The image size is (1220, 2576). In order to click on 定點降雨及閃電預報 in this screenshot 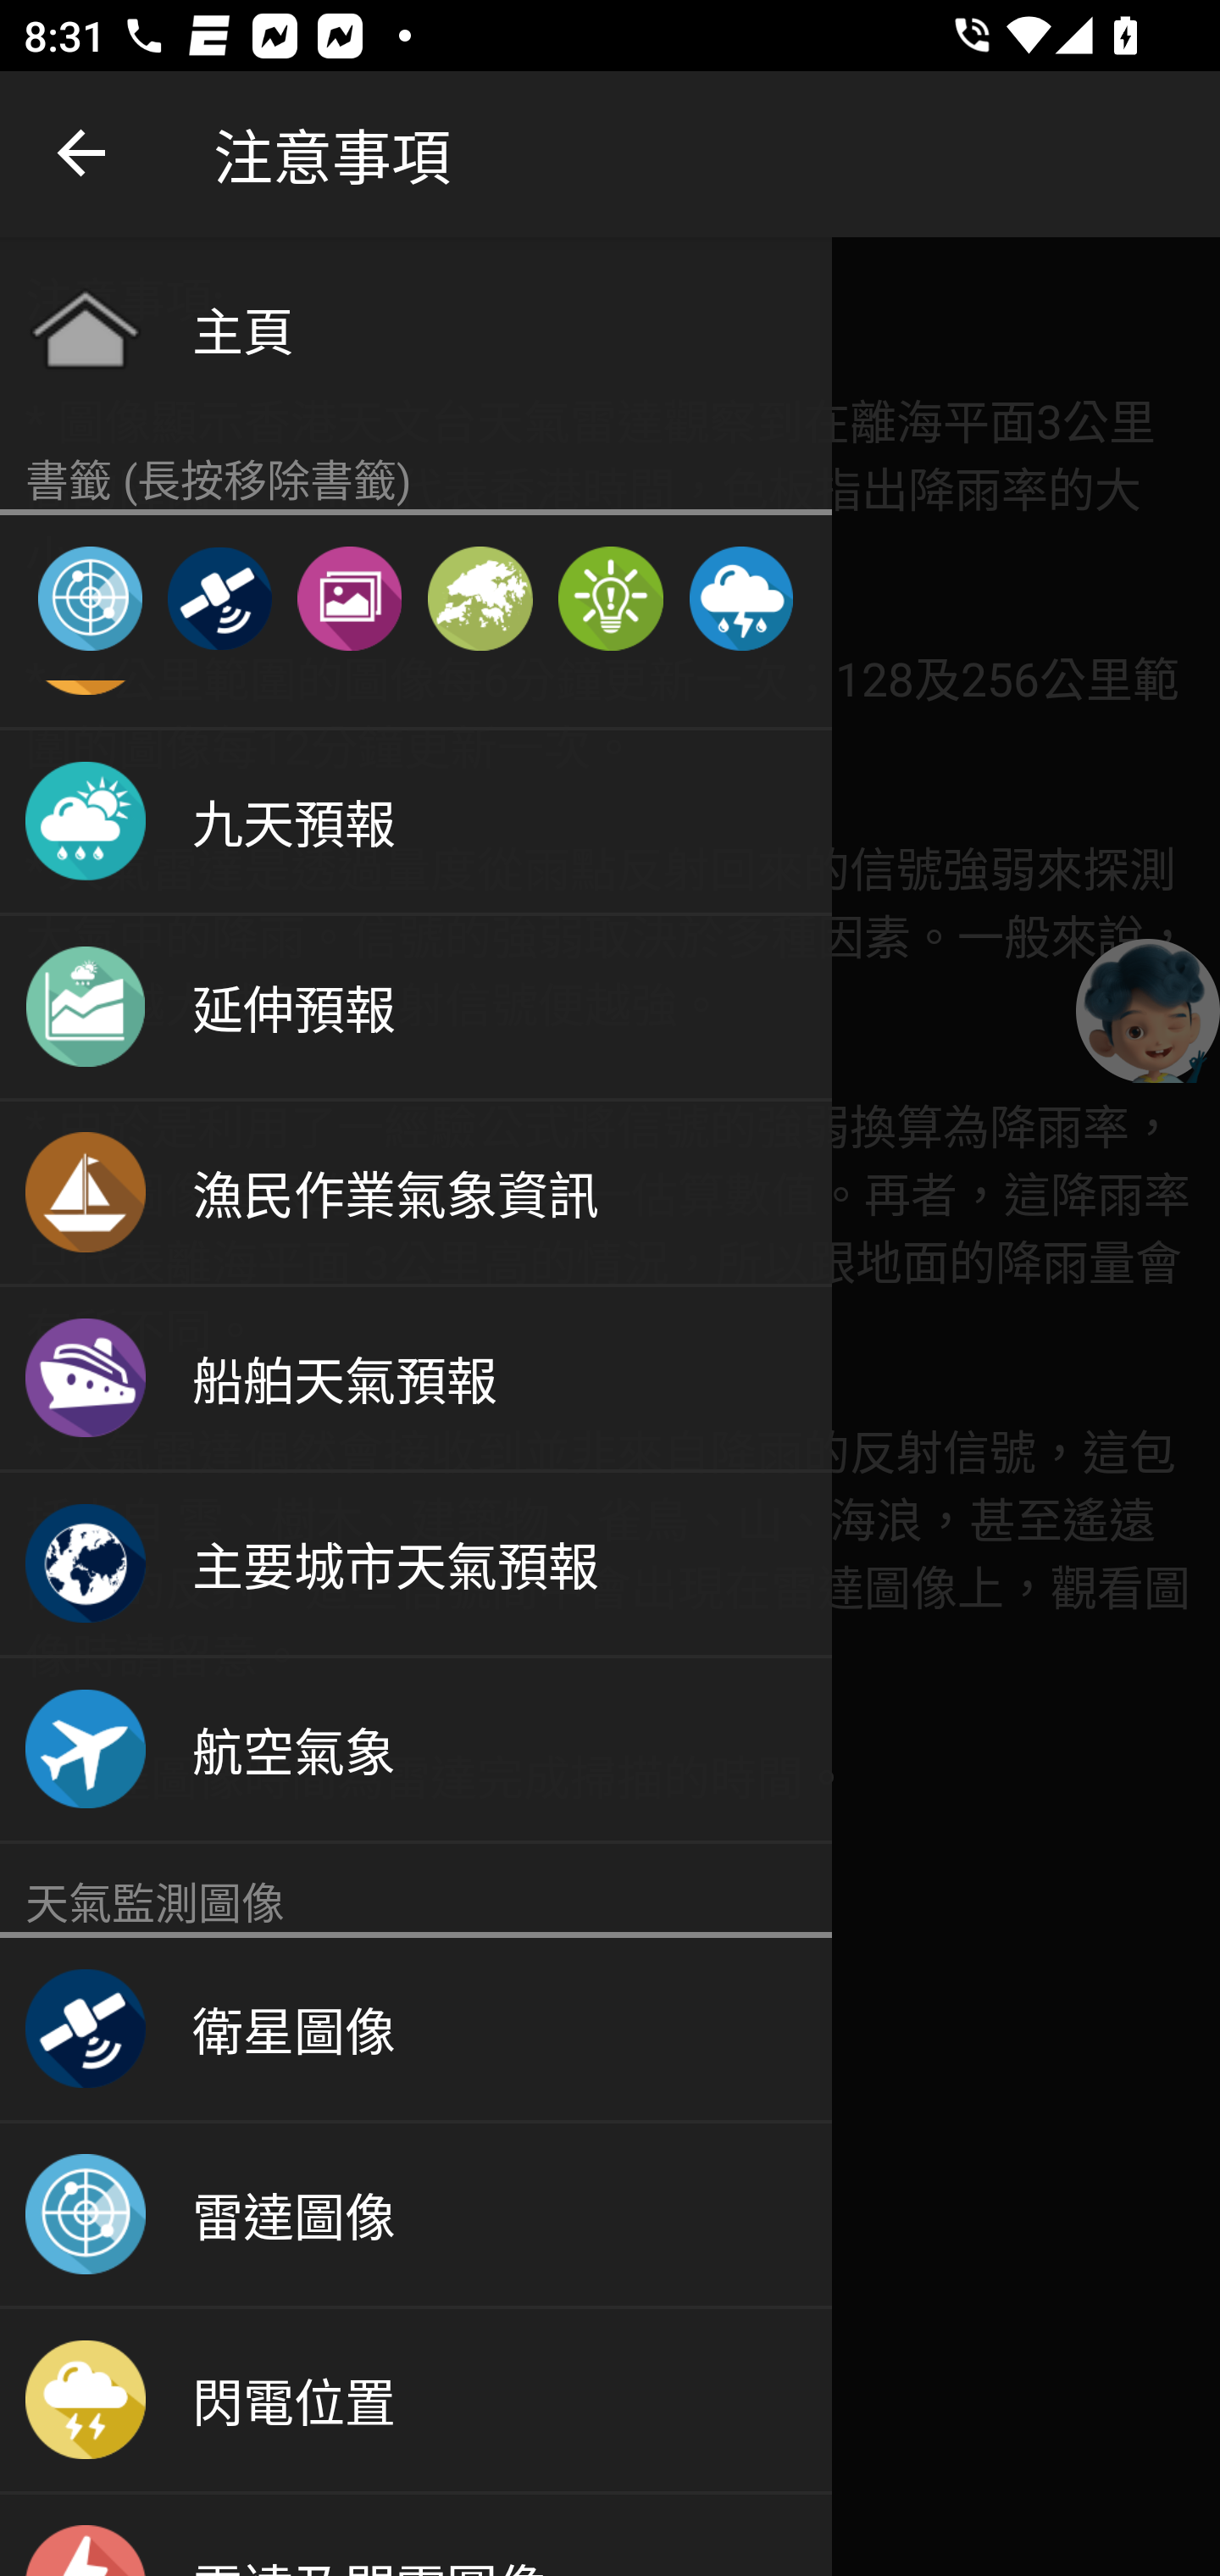, I will do `click(740, 598)`.